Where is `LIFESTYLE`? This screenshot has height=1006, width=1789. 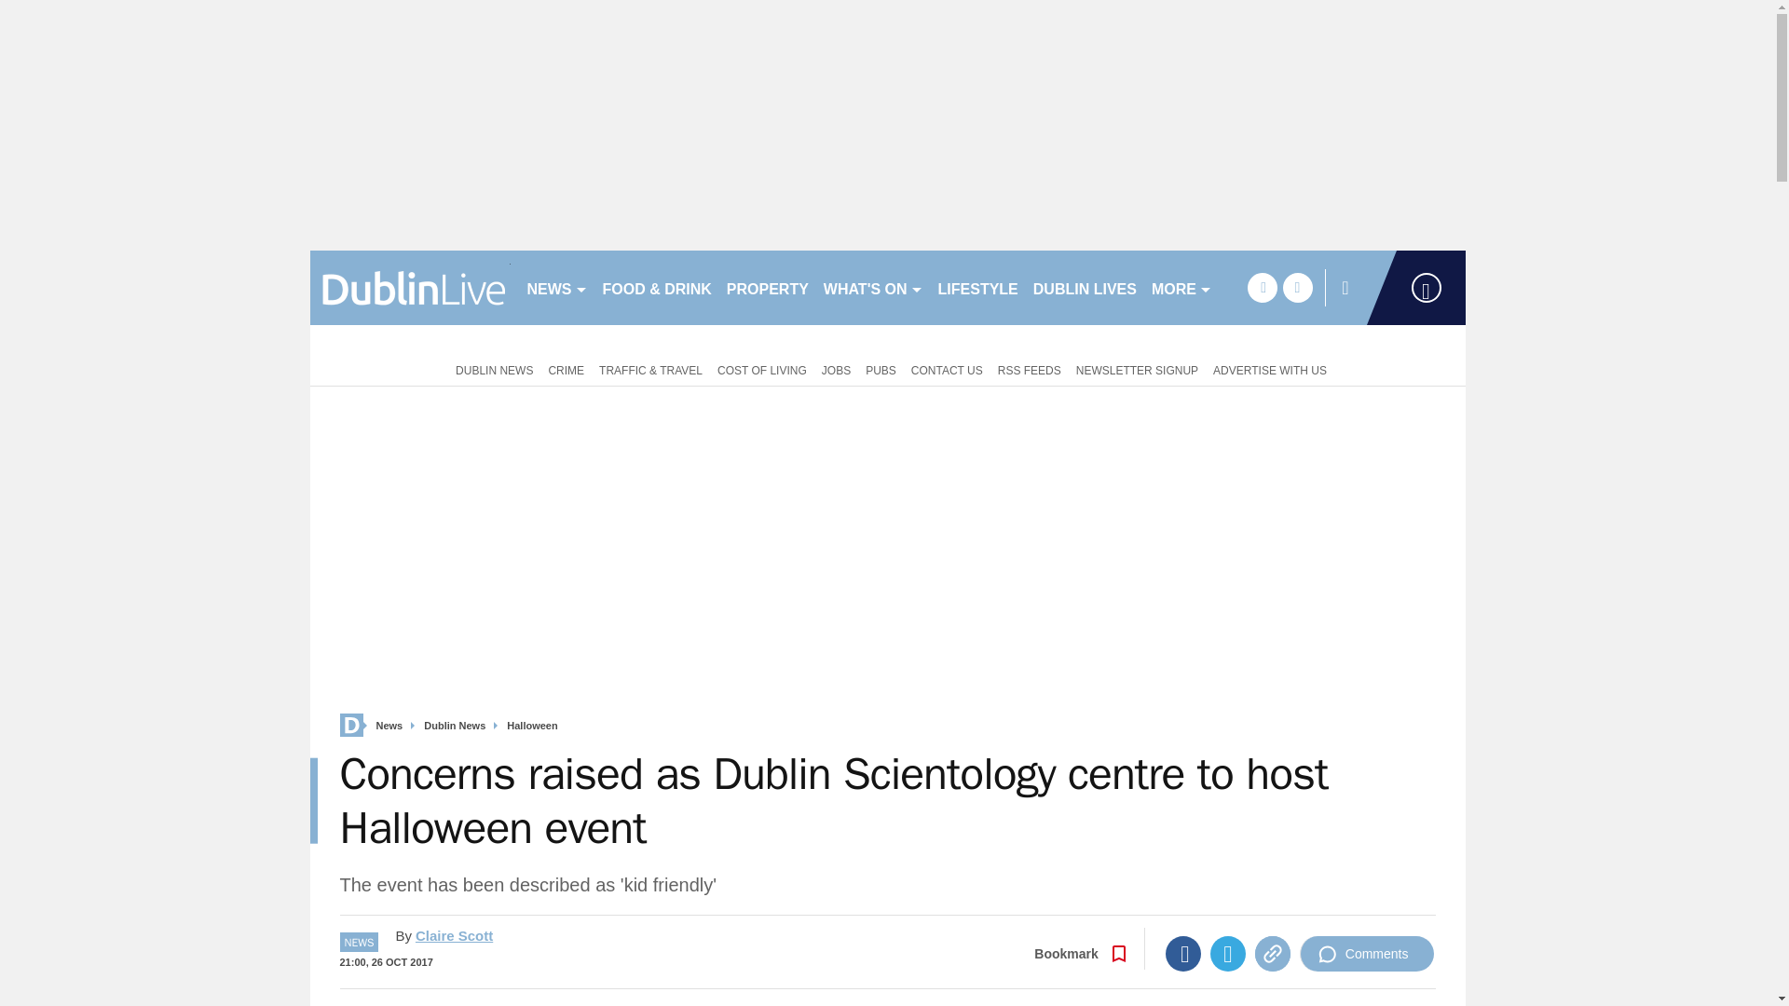 LIFESTYLE is located at coordinates (977, 287).